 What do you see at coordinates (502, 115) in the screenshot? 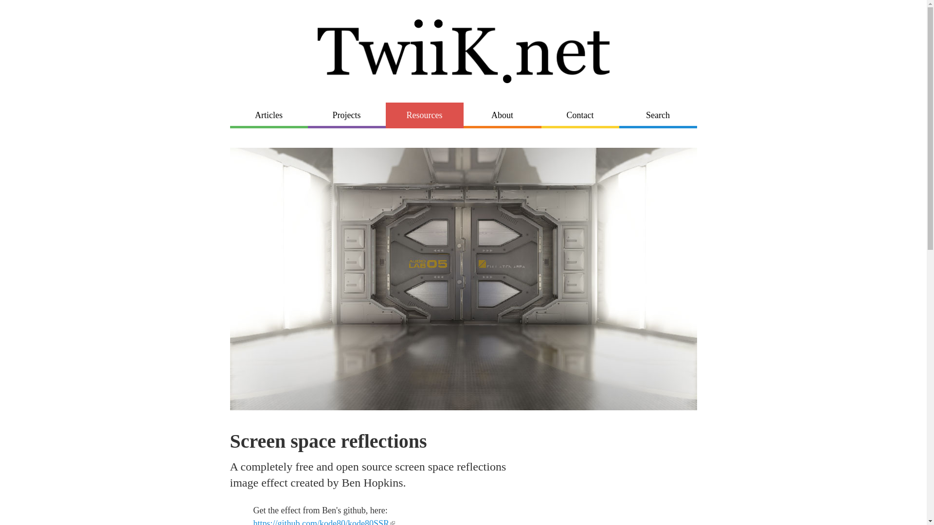
I see `About` at bounding box center [502, 115].